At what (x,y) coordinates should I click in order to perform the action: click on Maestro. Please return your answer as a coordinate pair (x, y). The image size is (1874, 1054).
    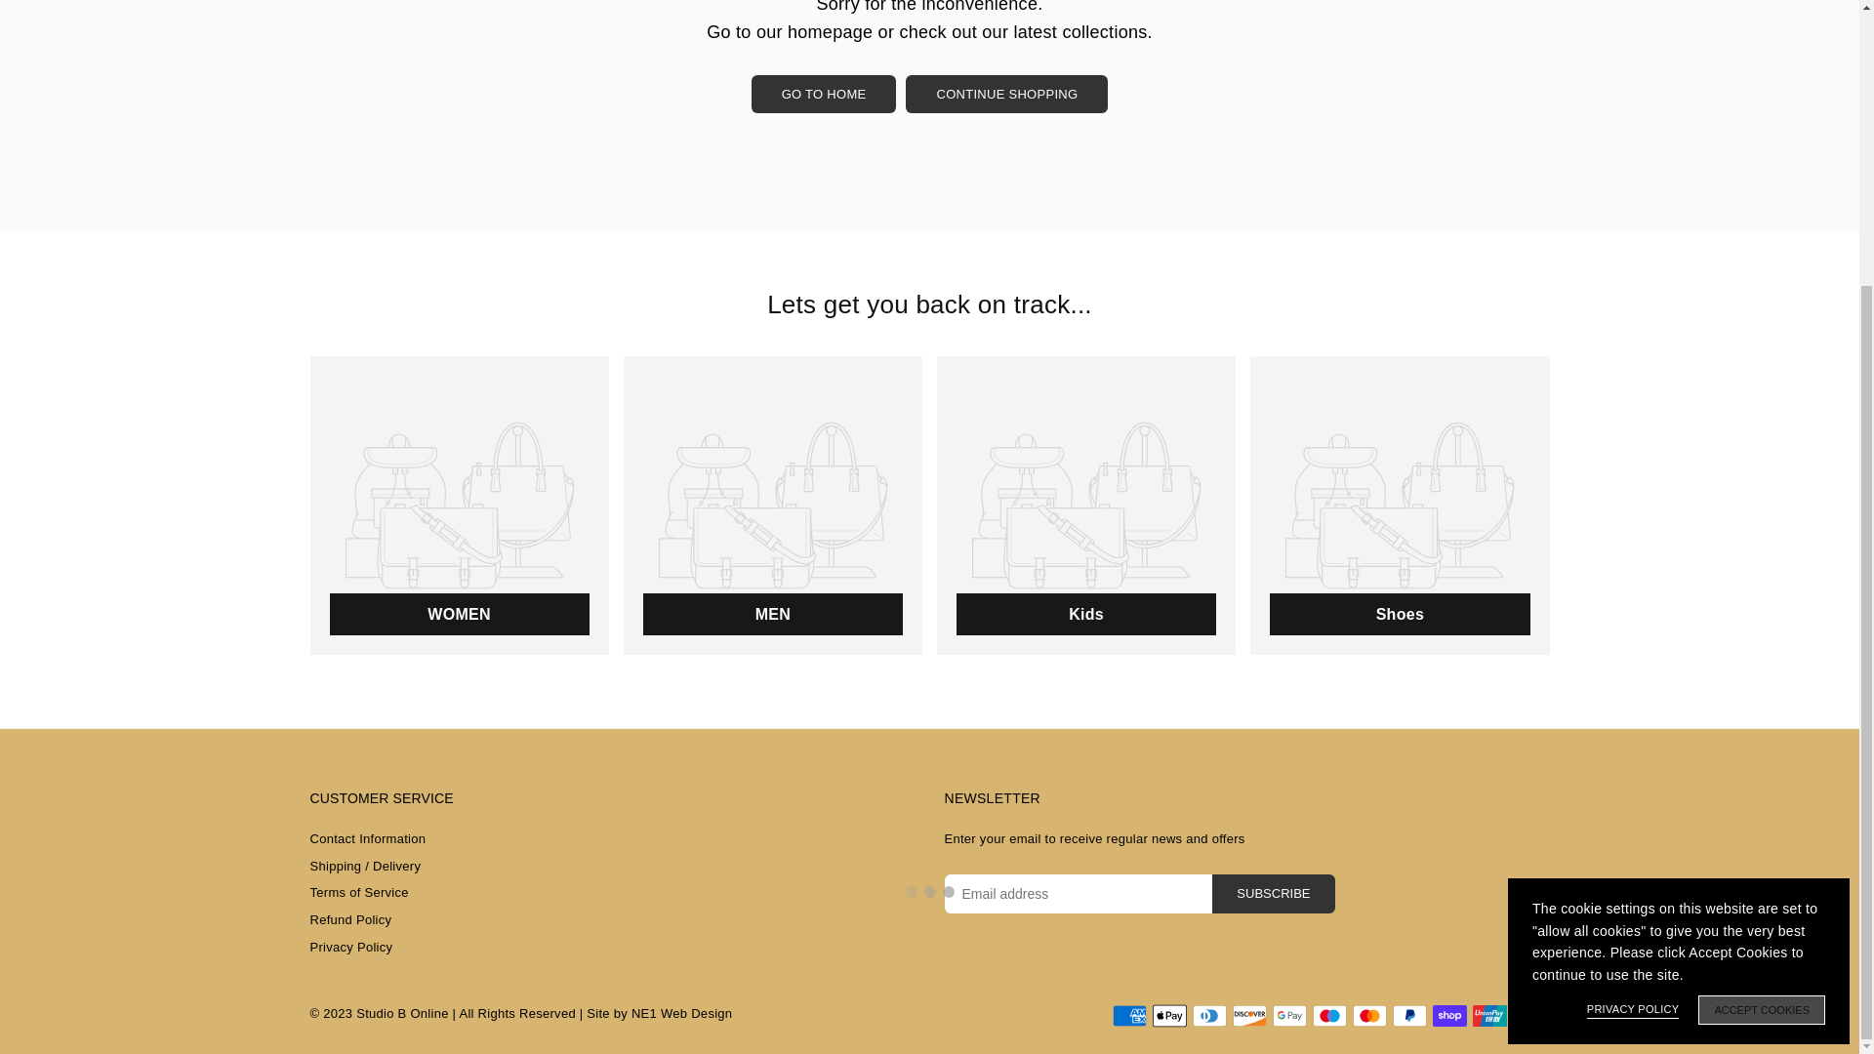
    Looking at the image, I should click on (1328, 1016).